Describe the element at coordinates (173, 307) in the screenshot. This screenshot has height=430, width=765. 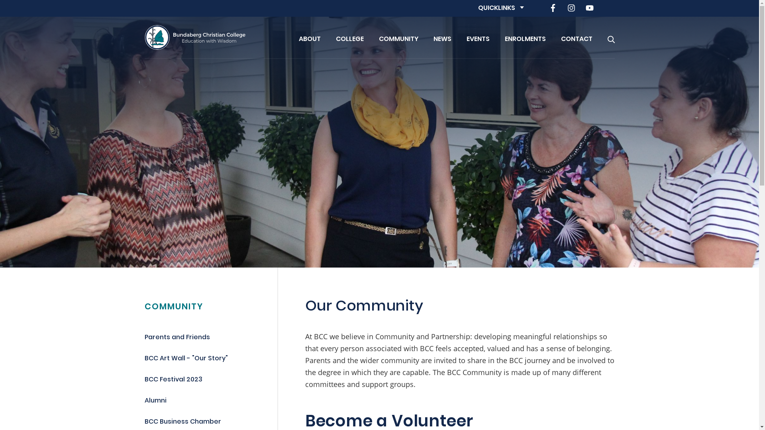
I see `COMMUNITY` at that location.